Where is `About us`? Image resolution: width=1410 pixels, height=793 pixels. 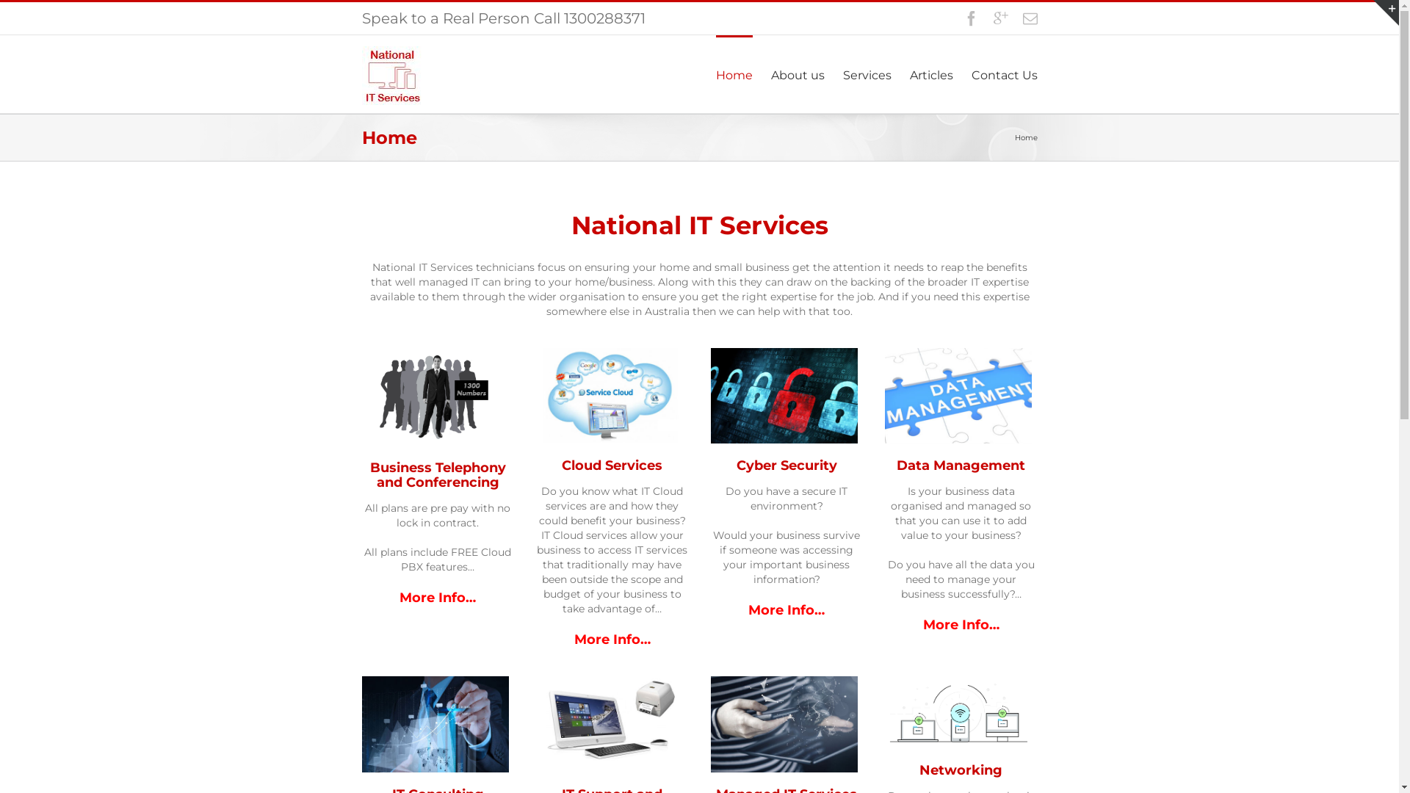 About us is located at coordinates (798, 74).